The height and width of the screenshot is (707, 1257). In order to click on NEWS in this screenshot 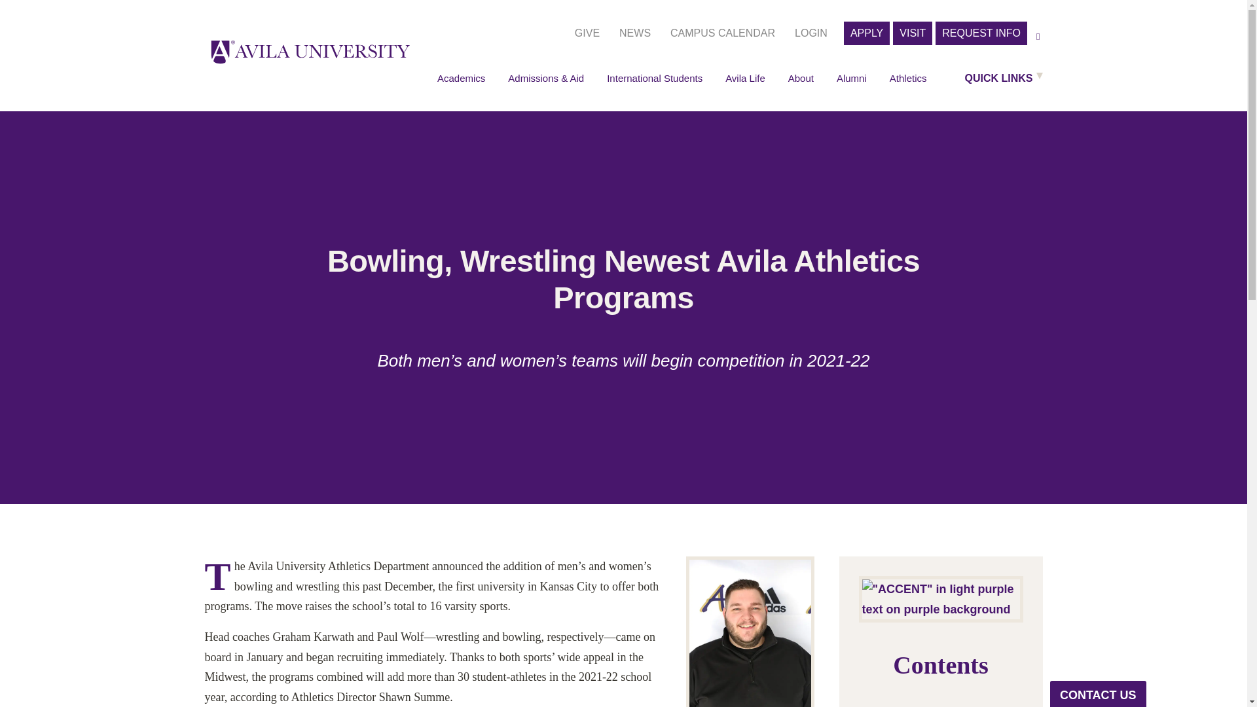, I will do `click(635, 33)`.